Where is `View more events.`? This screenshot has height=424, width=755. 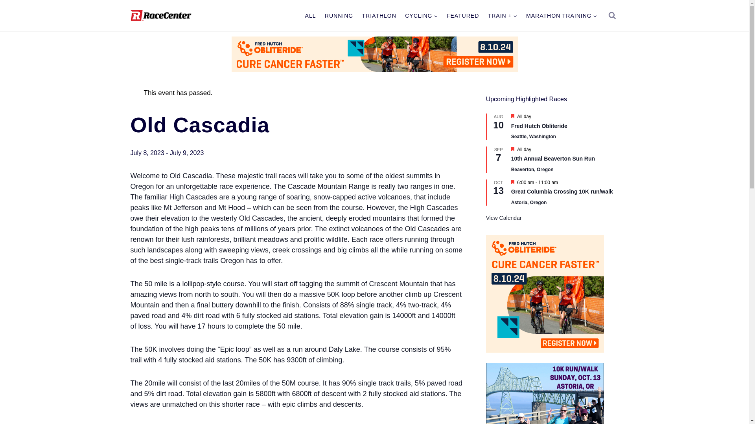
View more events. is located at coordinates (504, 217).